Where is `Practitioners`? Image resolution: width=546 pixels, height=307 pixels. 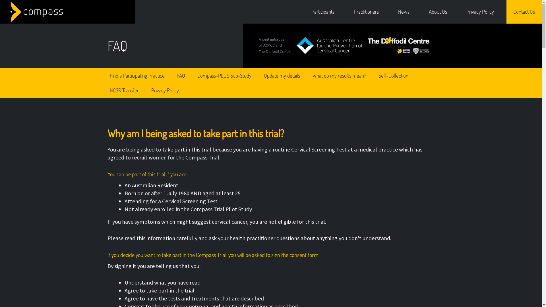 Practitioners is located at coordinates (366, 12).